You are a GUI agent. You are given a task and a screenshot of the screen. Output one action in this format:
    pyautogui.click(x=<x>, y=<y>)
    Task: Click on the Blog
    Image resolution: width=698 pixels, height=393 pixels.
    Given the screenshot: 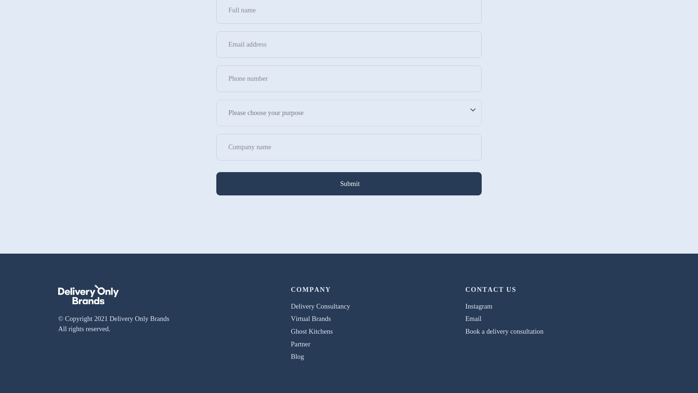 What is the action you would take?
    pyautogui.click(x=297, y=356)
    